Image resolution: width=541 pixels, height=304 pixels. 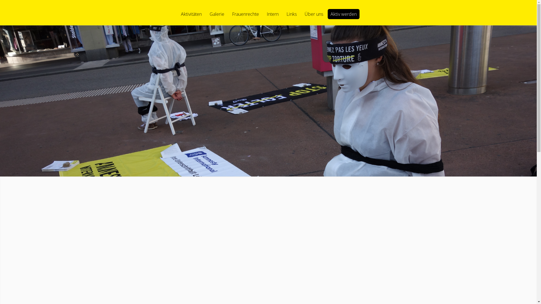 I want to click on Galerie, so click(x=217, y=19).